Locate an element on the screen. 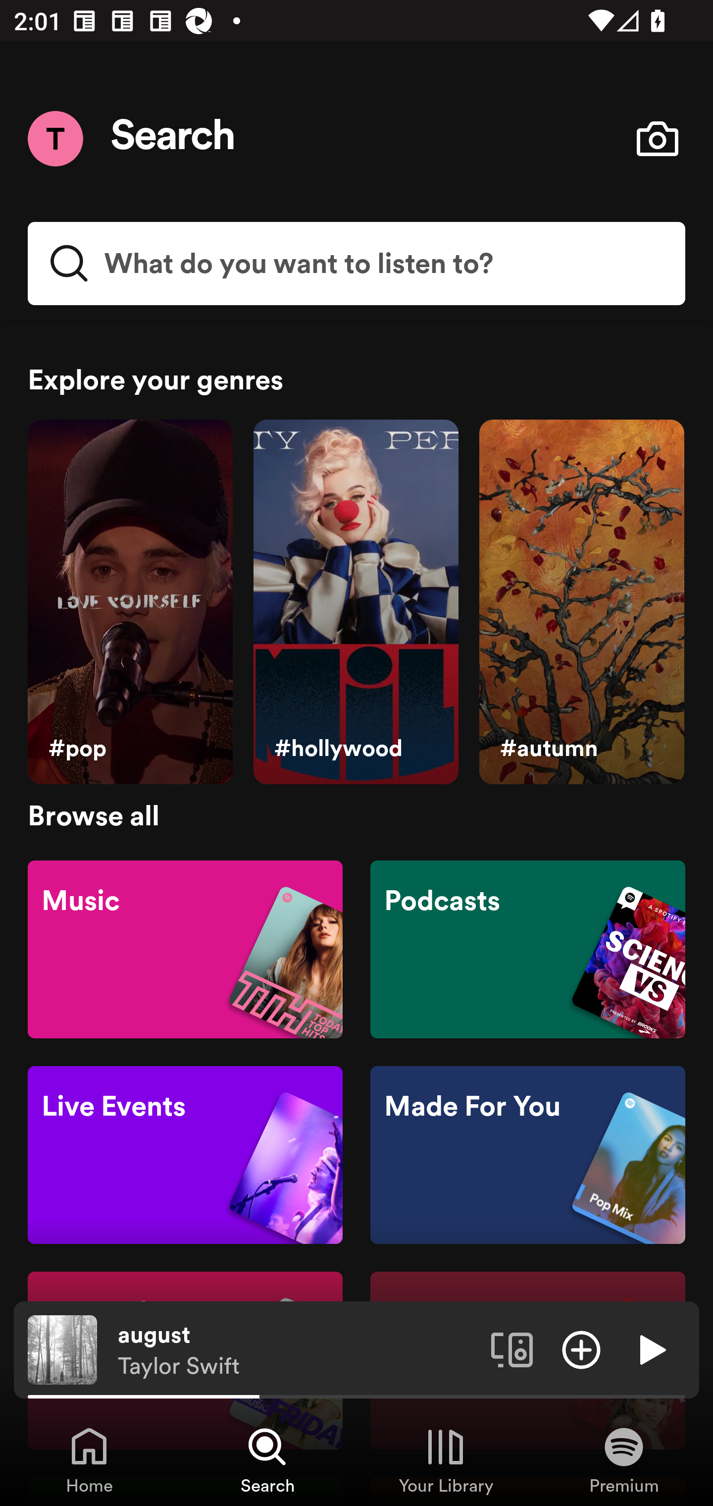  Your Library, Tab 3 of 4 Your Library Your Library is located at coordinates (446, 1459).